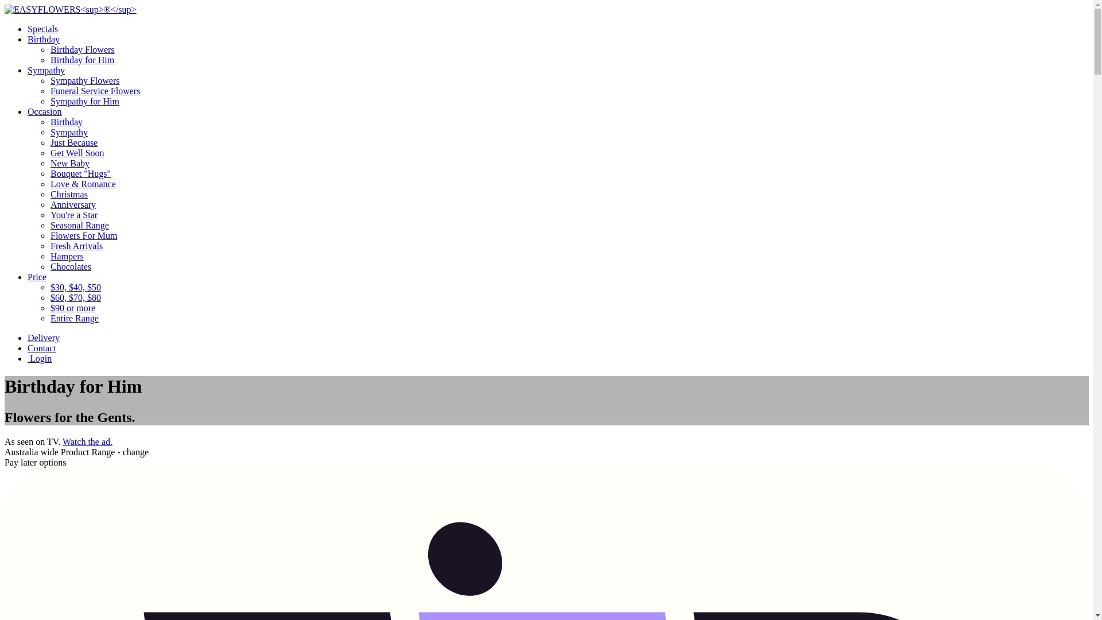 Image resolution: width=1102 pixels, height=620 pixels. I want to click on Occasion, so click(45, 111).